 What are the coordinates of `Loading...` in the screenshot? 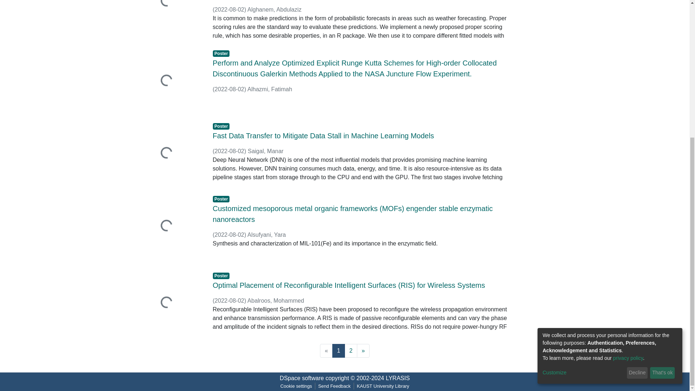 It's located at (173, 17).